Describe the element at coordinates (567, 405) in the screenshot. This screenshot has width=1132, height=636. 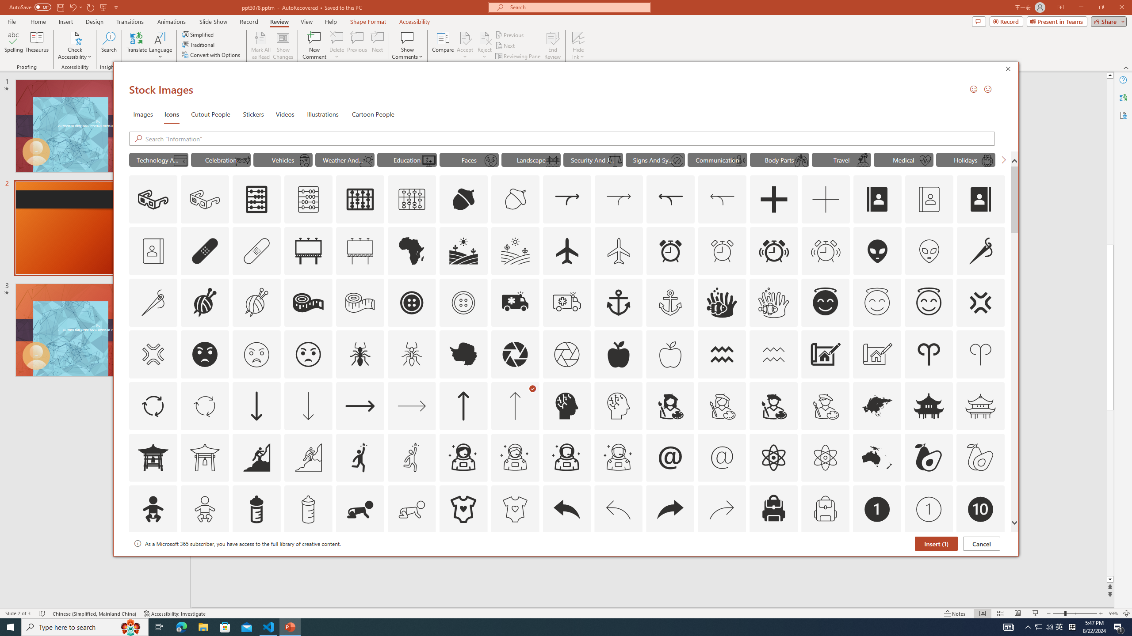
I see `AutomationID: Icons_ArtificialIntelligence` at that location.